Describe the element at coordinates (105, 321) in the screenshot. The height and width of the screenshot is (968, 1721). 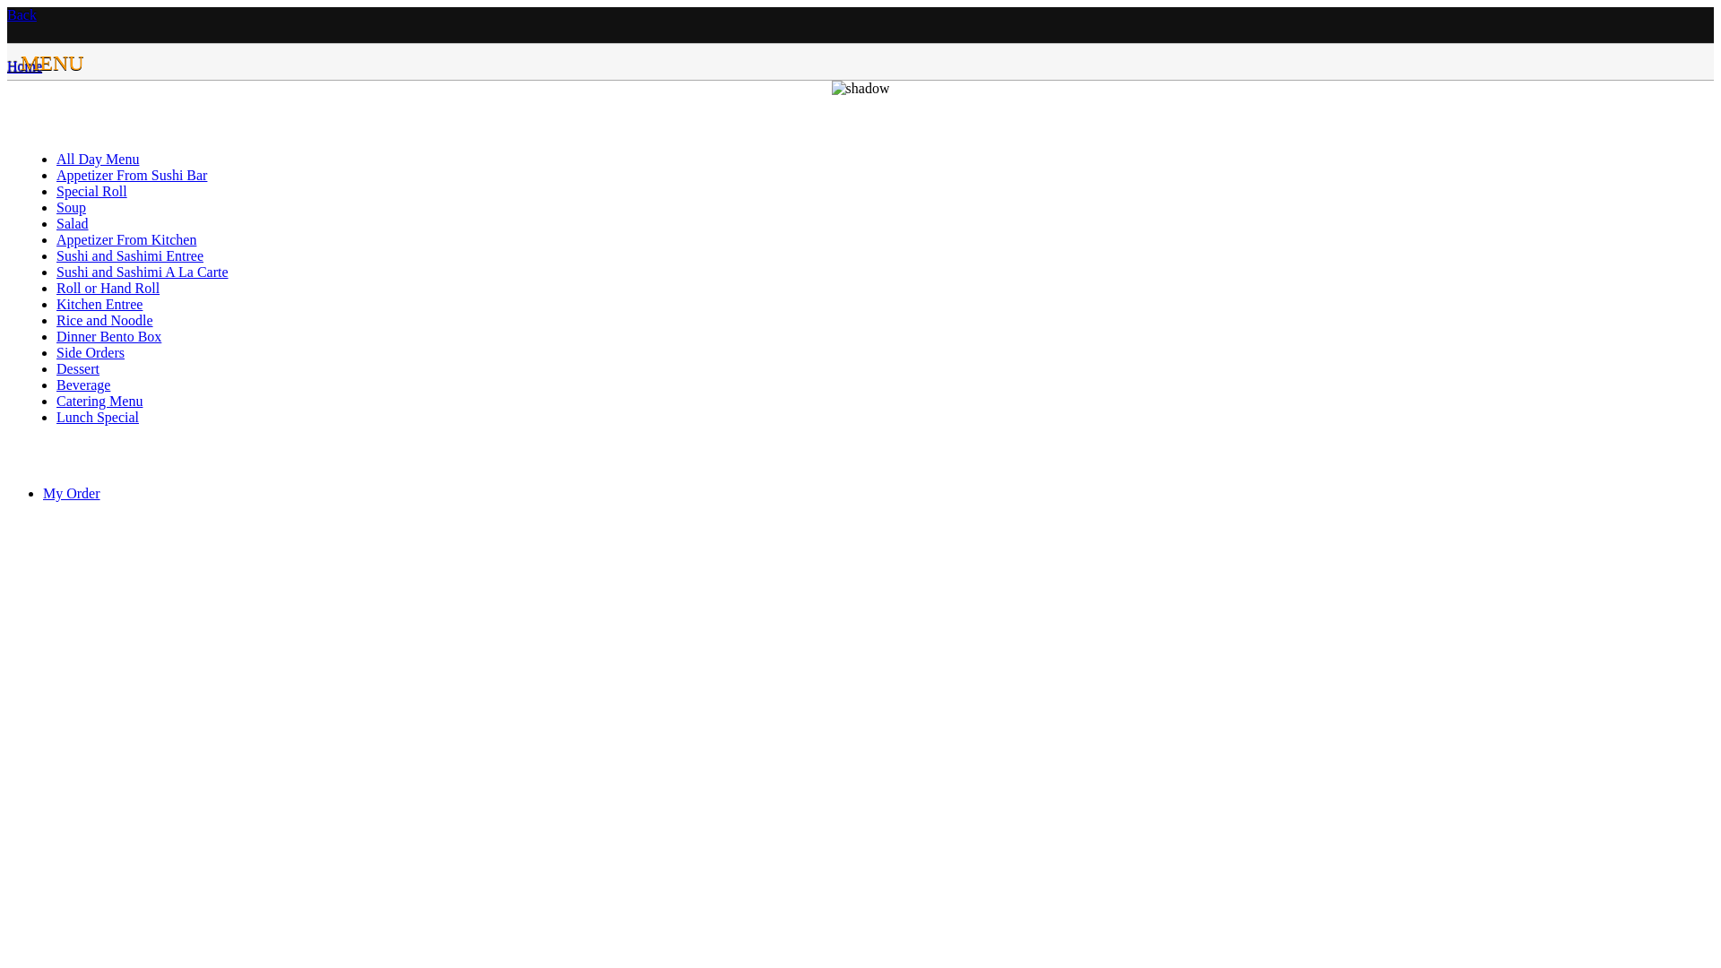
I see `Rice and Noodle` at that location.